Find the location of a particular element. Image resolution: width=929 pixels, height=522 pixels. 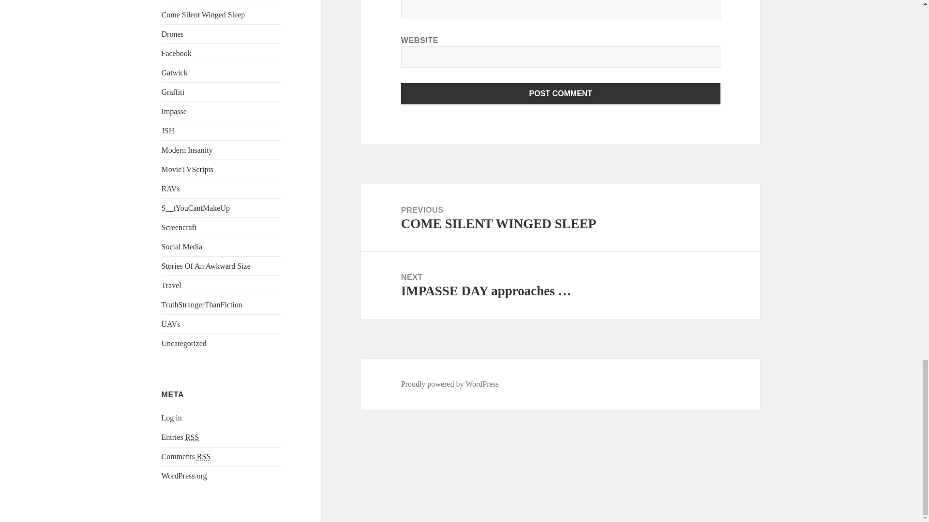

Facebook is located at coordinates (176, 53).